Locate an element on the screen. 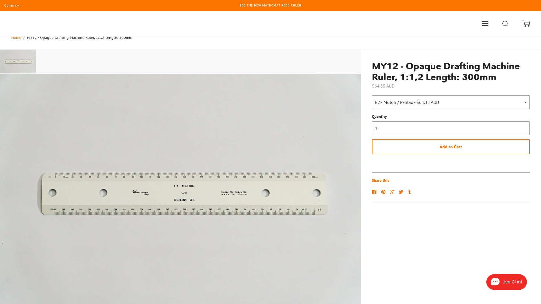 This screenshot has width=541, height=304. Home is located at coordinates (16, 37).